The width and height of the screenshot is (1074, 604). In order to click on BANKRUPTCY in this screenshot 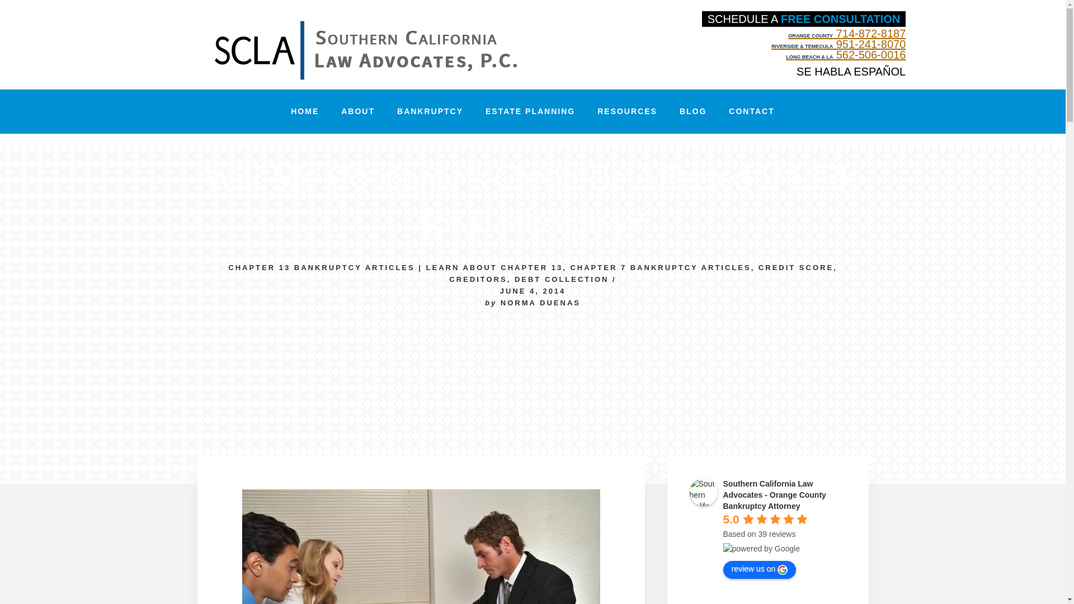, I will do `click(430, 111)`.